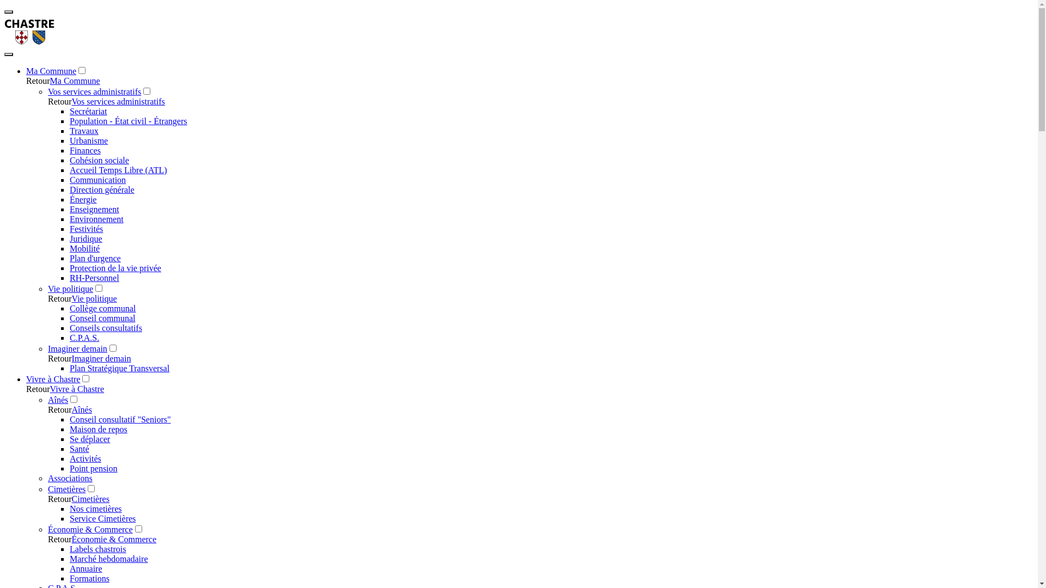  I want to click on Annuaire, so click(86, 568).